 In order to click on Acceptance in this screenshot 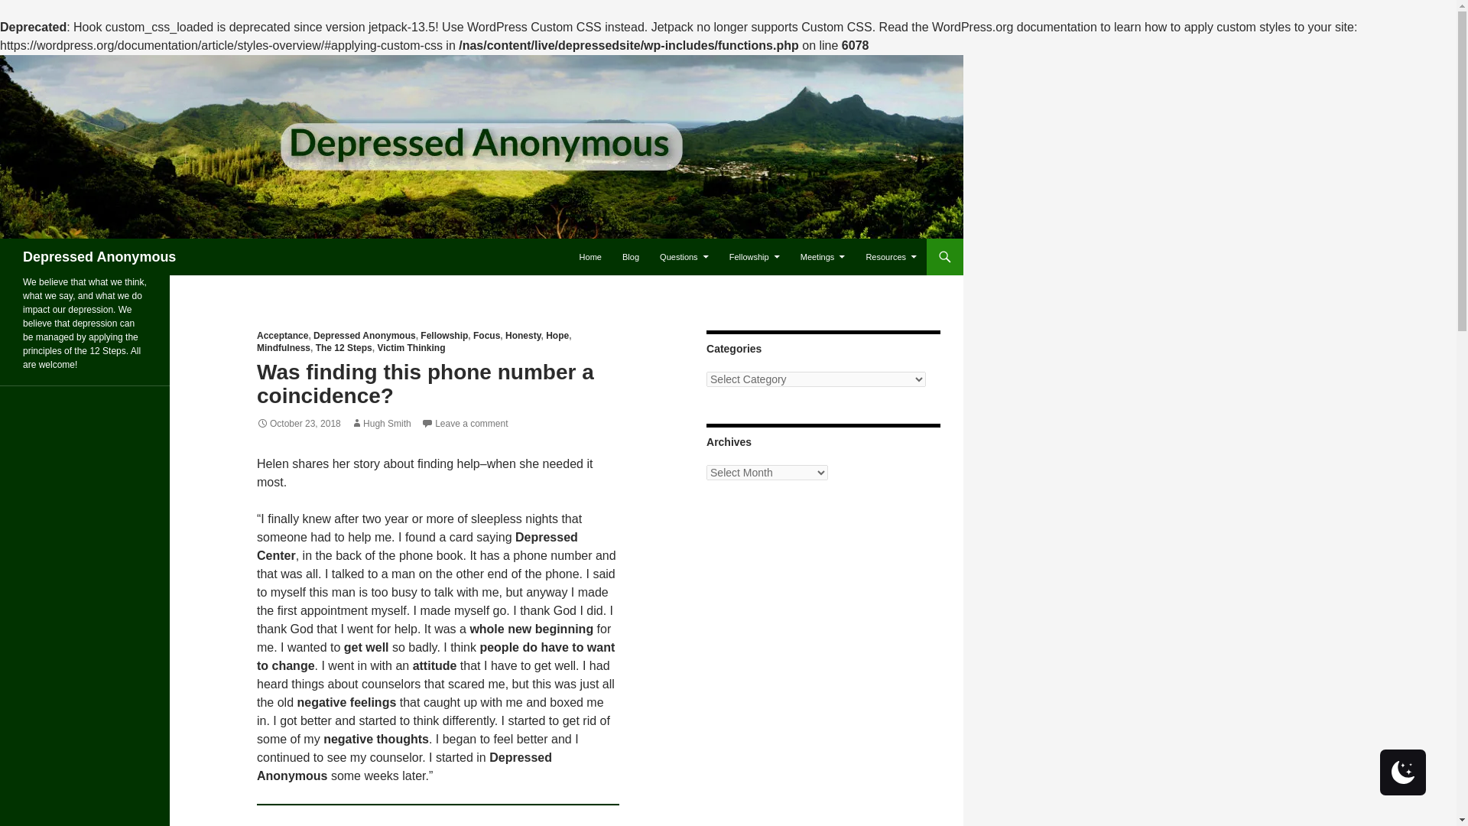, I will do `click(283, 336)`.